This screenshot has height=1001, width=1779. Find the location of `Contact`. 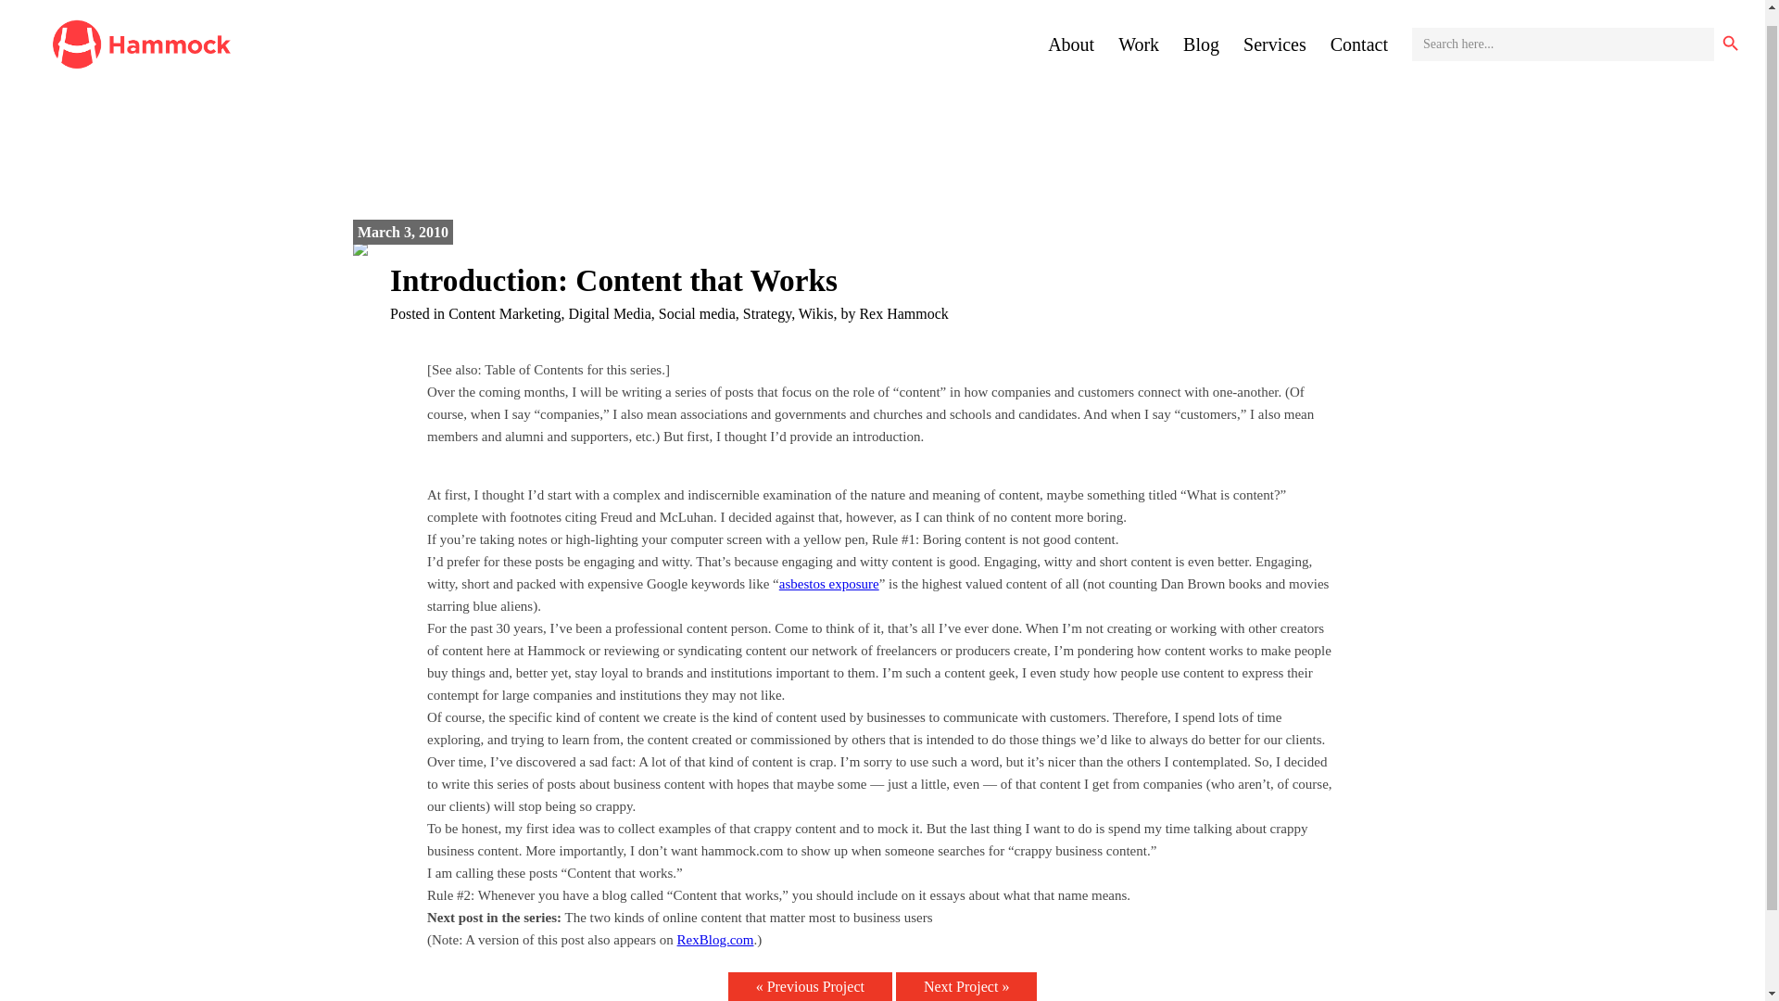

Contact is located at coordinates (1358, 30).